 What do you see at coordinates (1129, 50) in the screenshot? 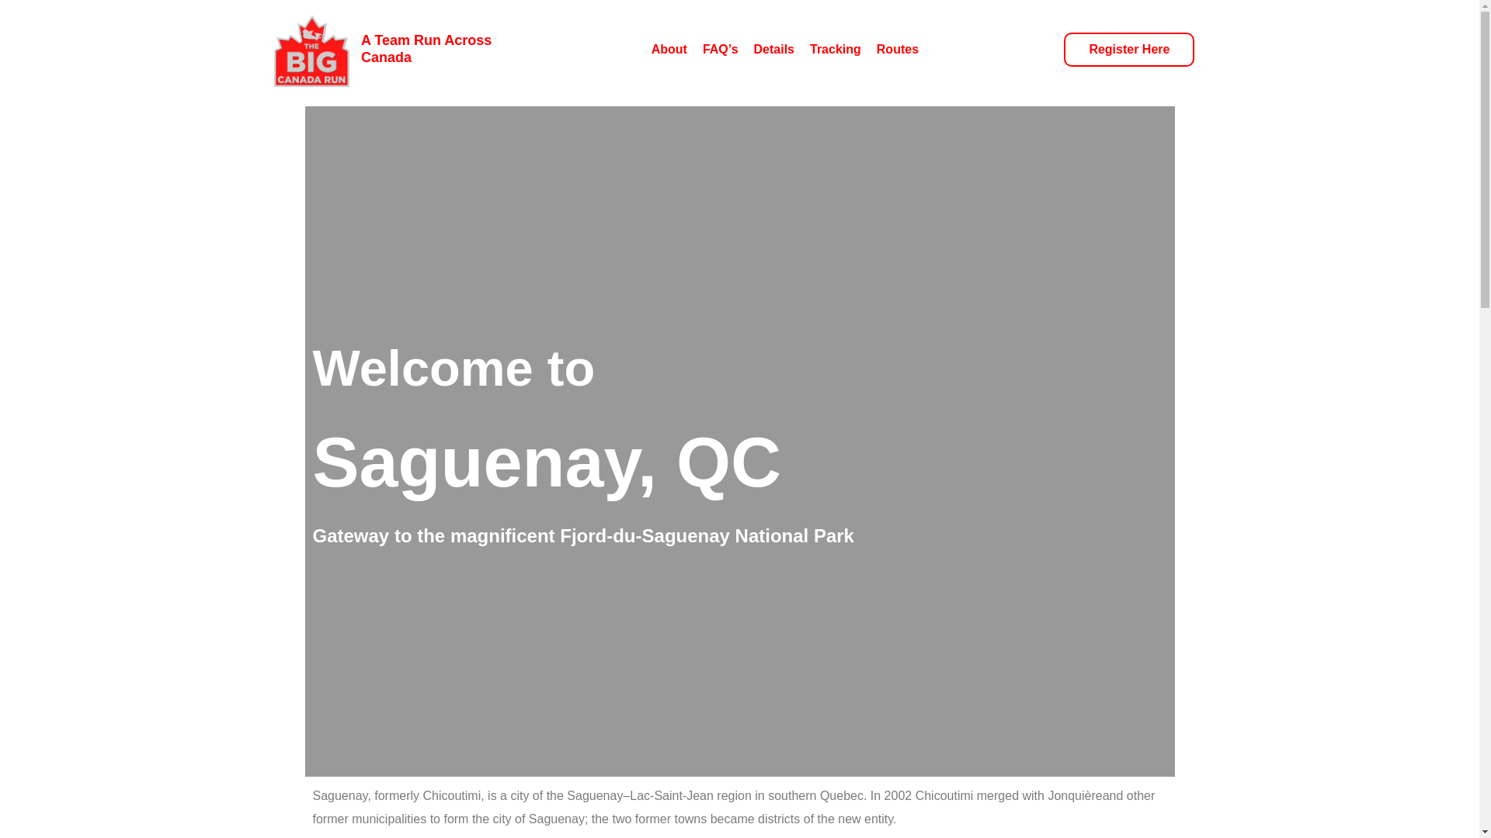
I see `Register Here` at bounding box center [1129, 50].